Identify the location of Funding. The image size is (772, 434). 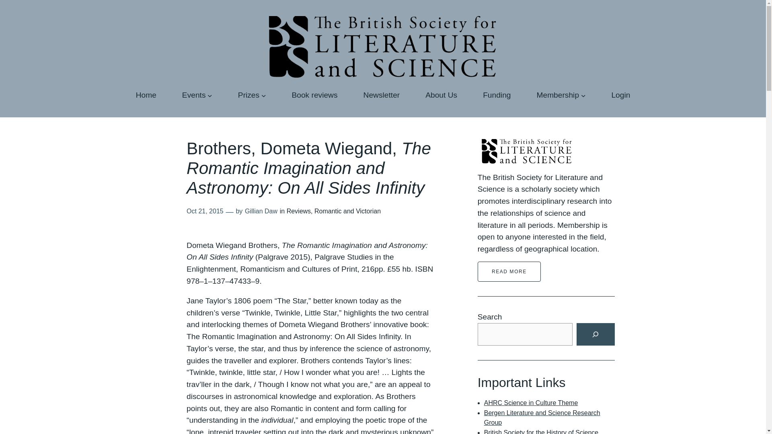
(497, 95).